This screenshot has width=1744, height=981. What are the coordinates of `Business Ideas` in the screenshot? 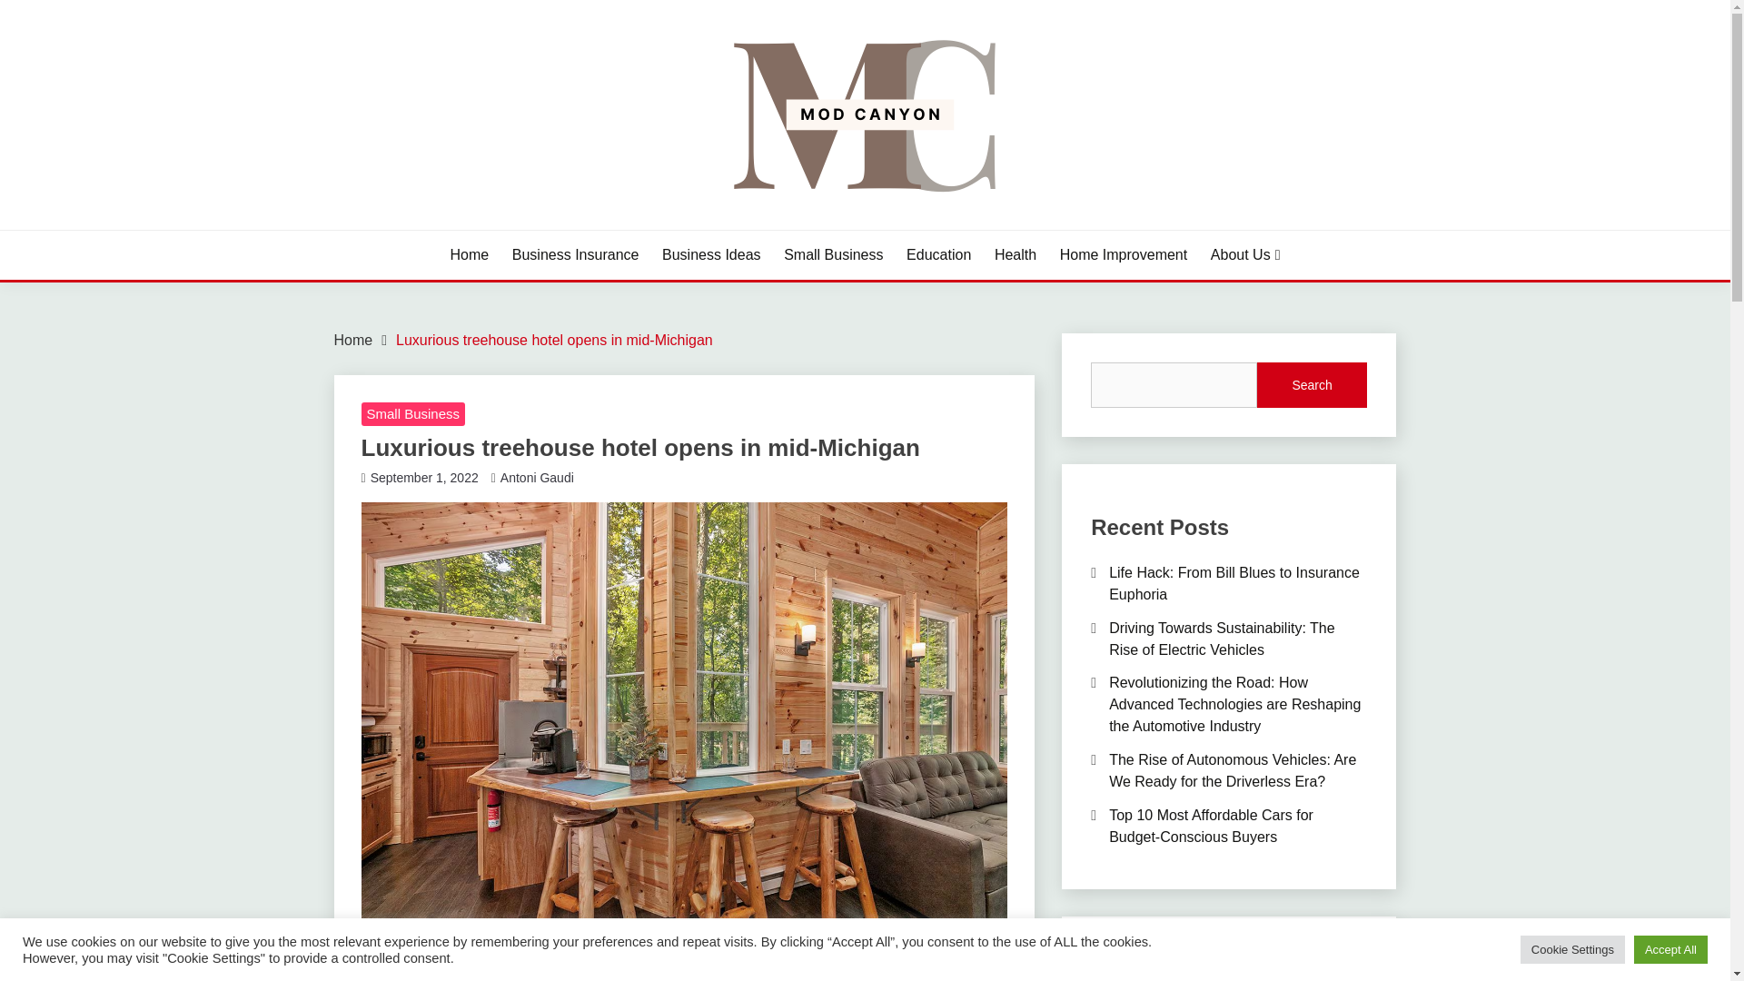 It's located at (711, 254).